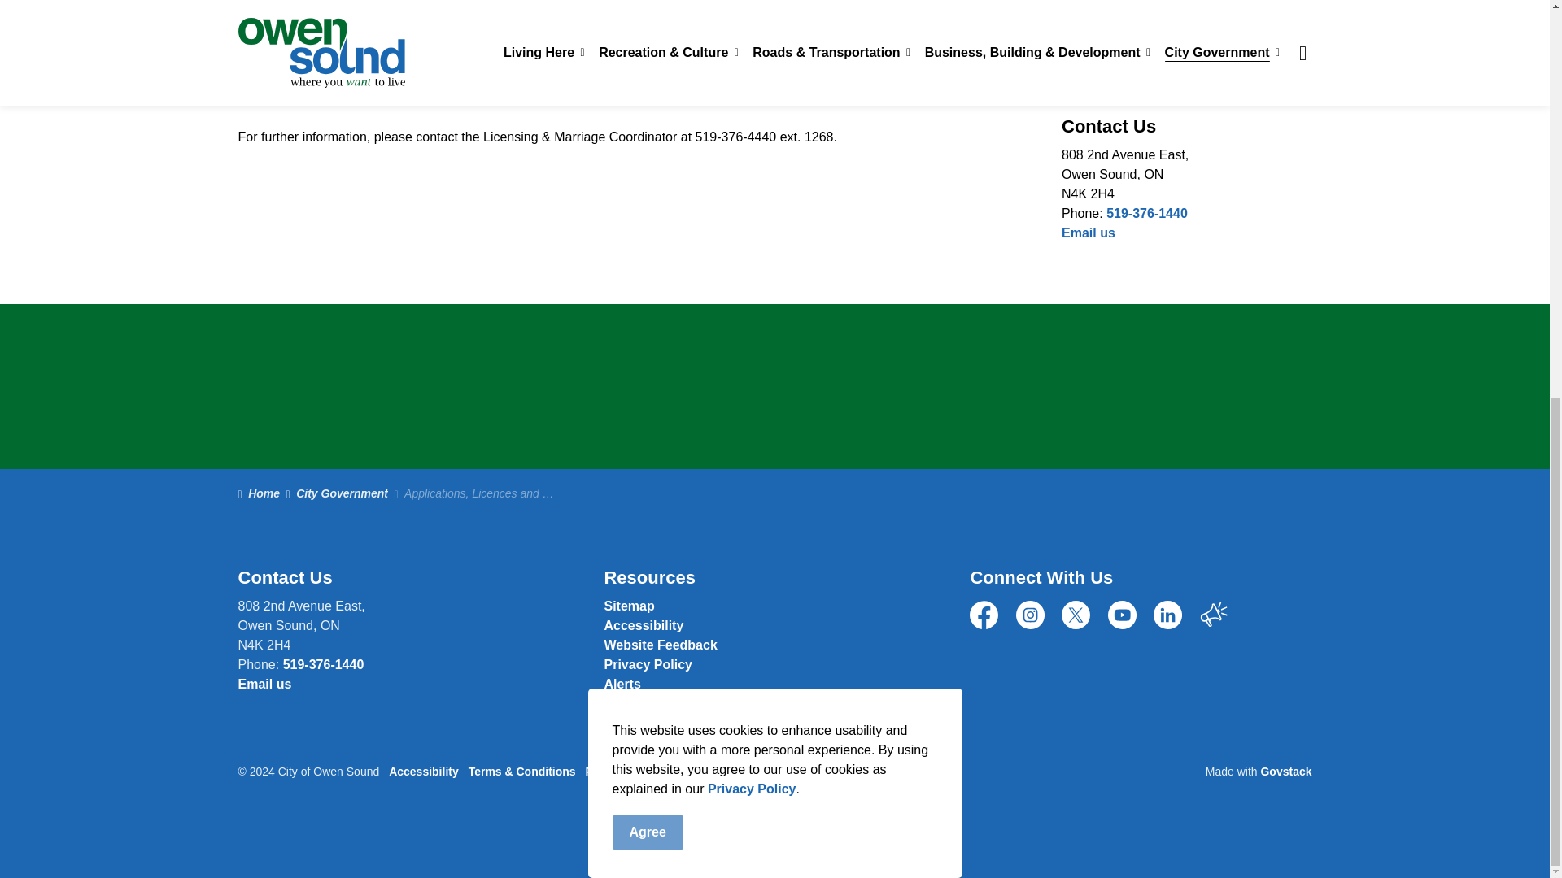 Image resolution: width=1562 pixels, height=878 pixels. I want to click on Sitemap, so click(628, 605).